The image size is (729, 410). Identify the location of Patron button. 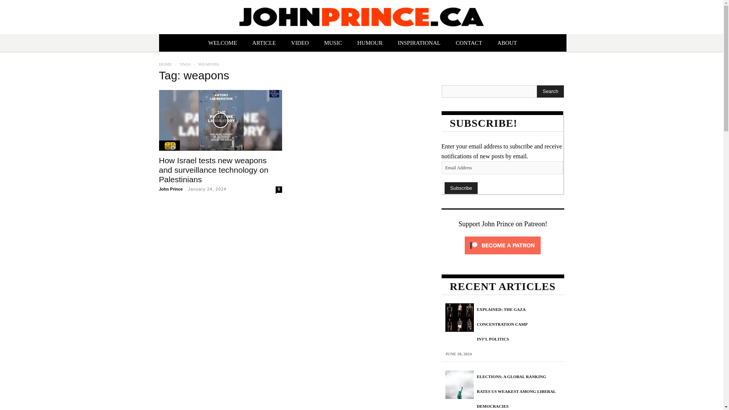
(112, 323).